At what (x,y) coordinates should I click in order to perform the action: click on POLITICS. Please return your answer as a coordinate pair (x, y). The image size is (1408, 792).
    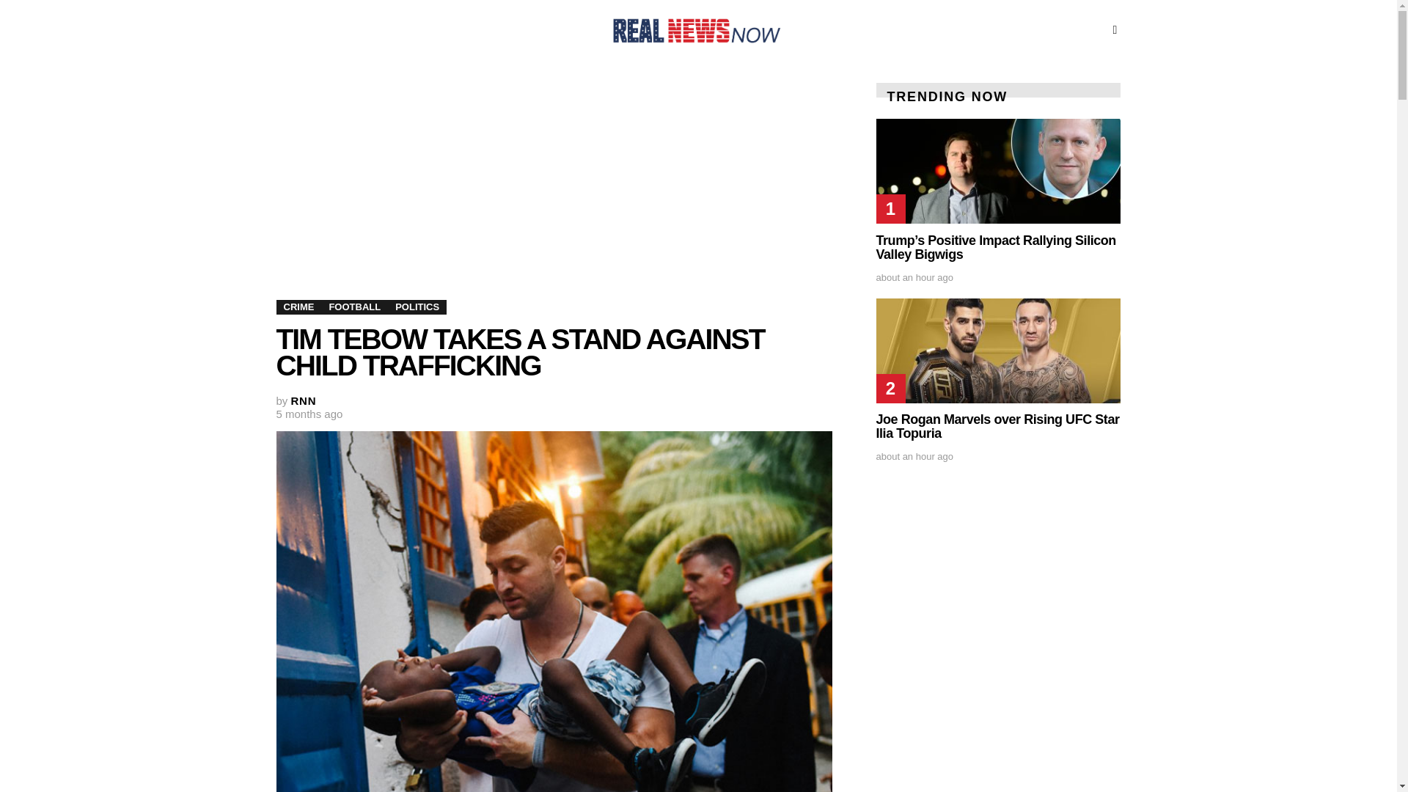
    Looking at the image, I should click on (417, 307).